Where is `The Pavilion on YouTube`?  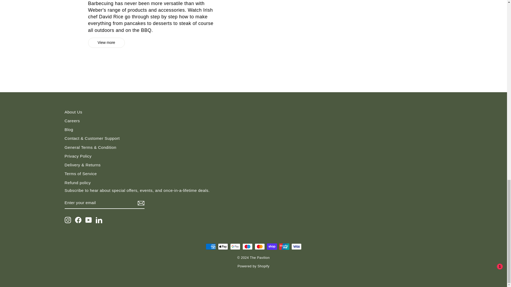
The Pavilion on YouTube is located at coordinates (88, 220).